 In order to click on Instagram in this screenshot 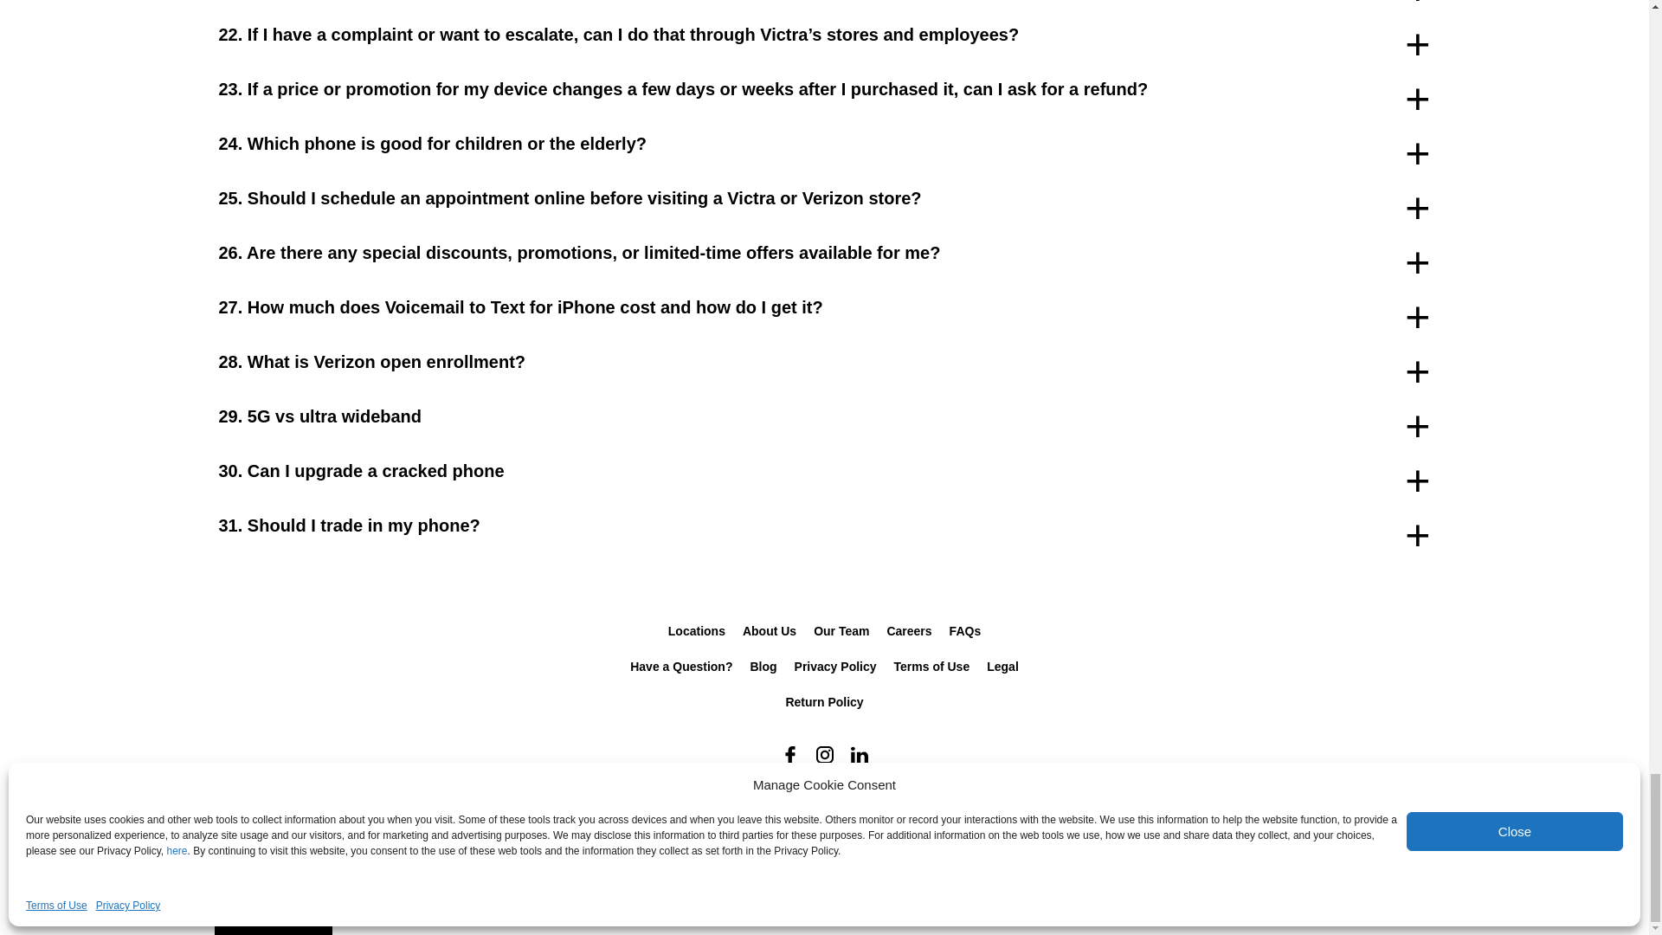, I will do `click(823, 755)`.